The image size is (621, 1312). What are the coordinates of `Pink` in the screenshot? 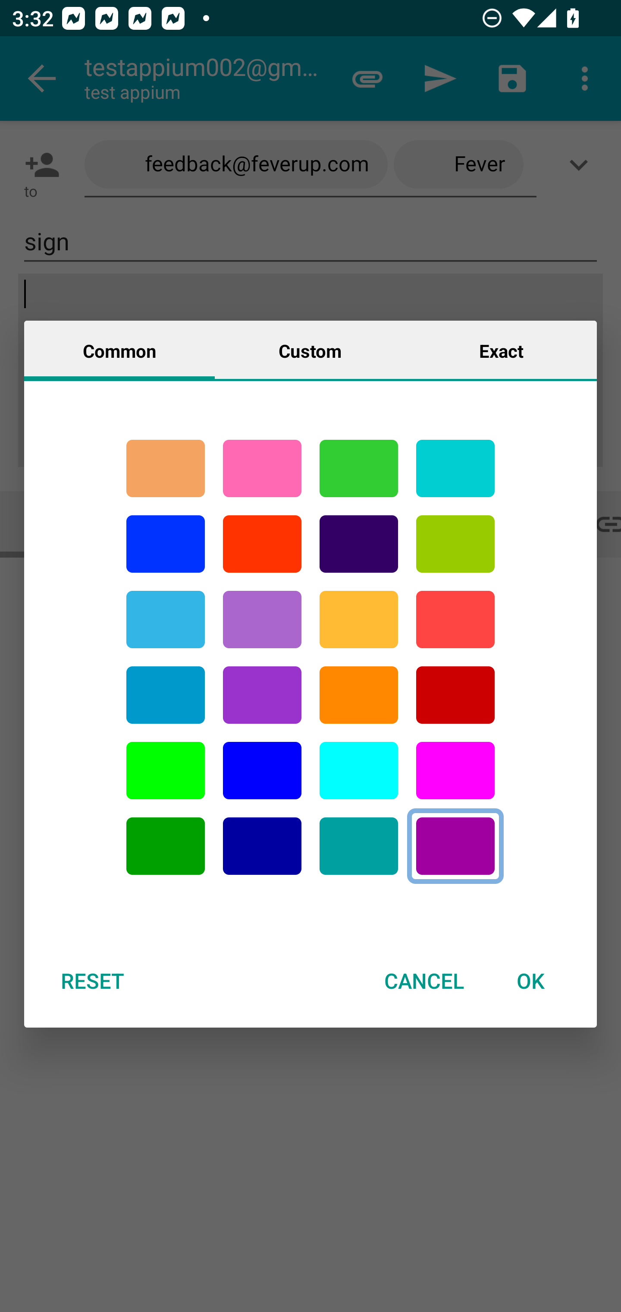 It's located at (262, 468).